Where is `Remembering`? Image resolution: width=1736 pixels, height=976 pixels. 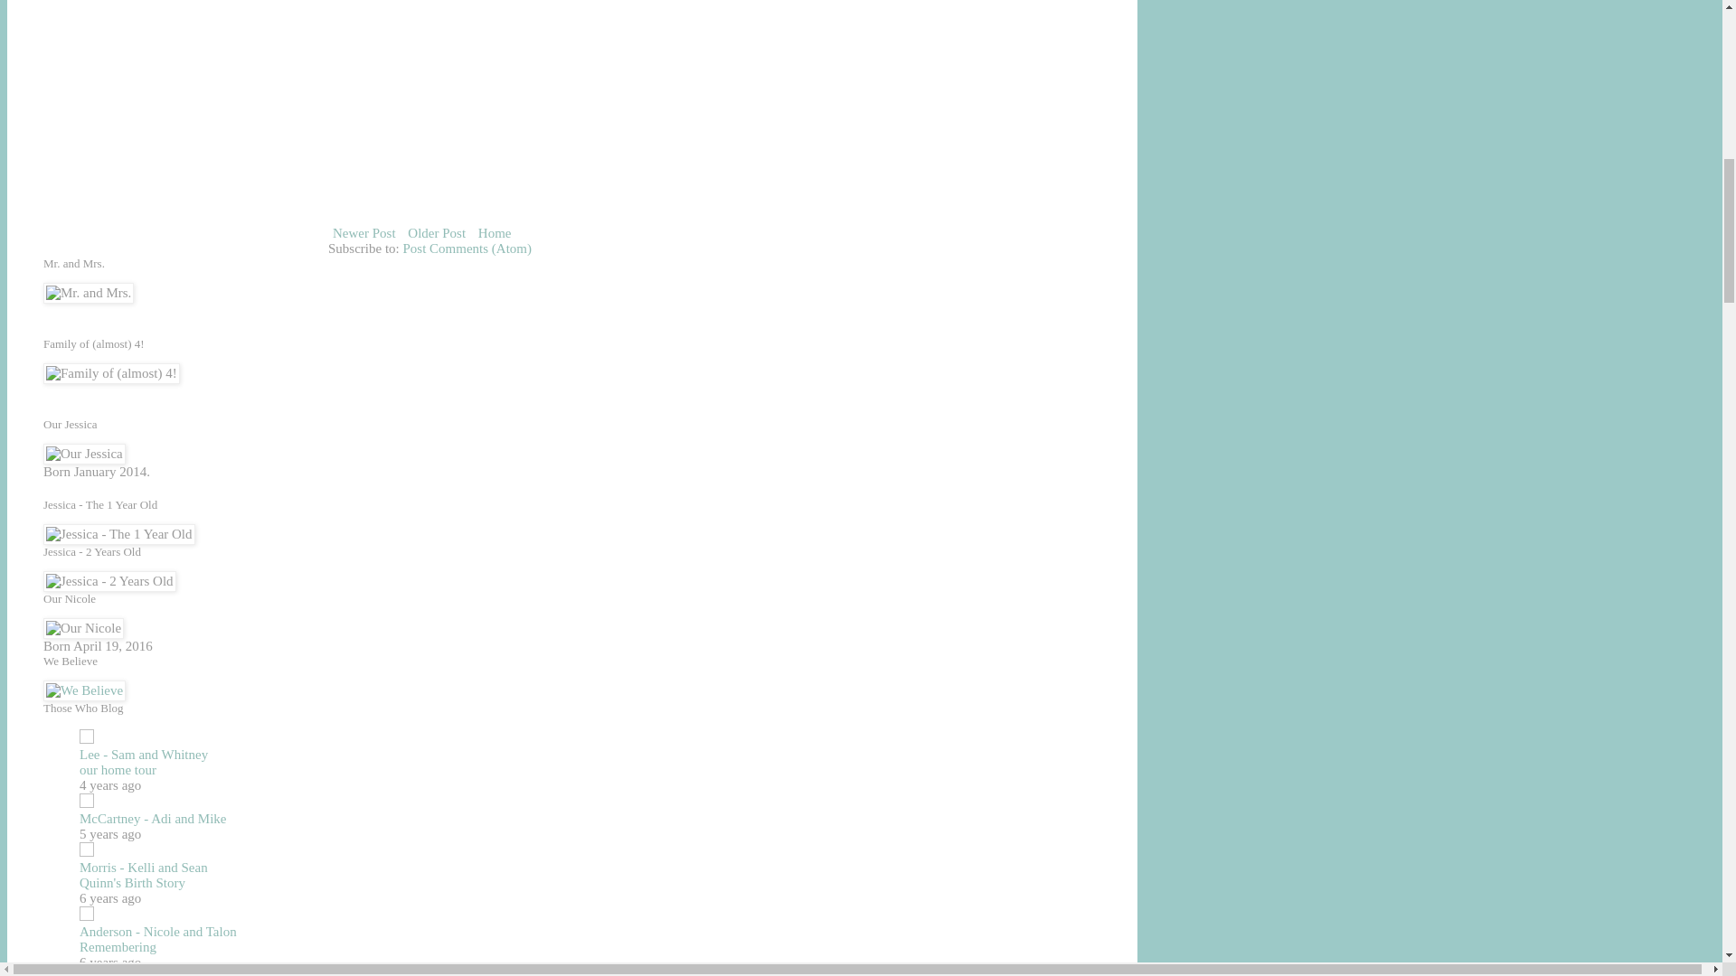 Remembering is located at coordinates (118, 947).